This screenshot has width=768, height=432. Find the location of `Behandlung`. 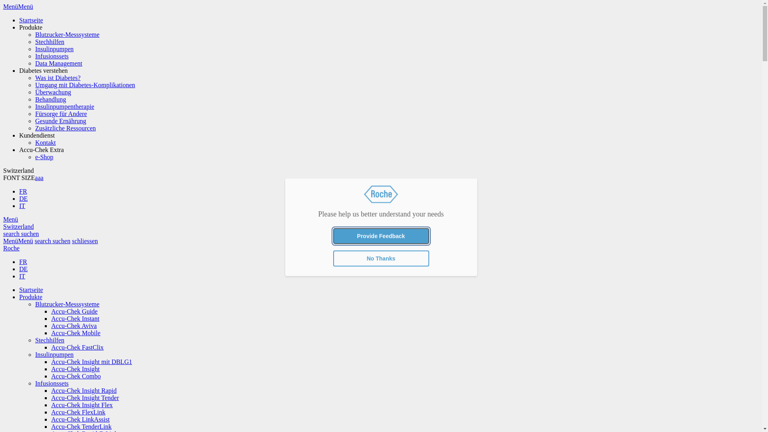

Behandlung is located at coordinates (50, 99).